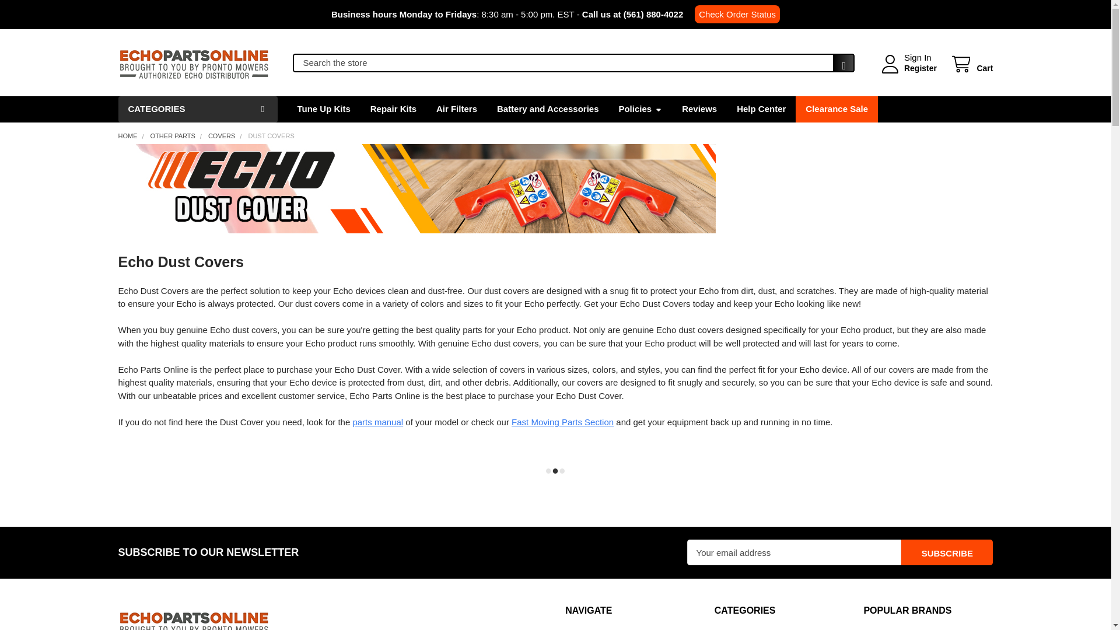 Image resolution: width=1120 pixels, height=630 pixels. What do you see at coordinates (197, 109) in the screenshot?
I see `CATEGORIES` at bounding box center [197, 109].